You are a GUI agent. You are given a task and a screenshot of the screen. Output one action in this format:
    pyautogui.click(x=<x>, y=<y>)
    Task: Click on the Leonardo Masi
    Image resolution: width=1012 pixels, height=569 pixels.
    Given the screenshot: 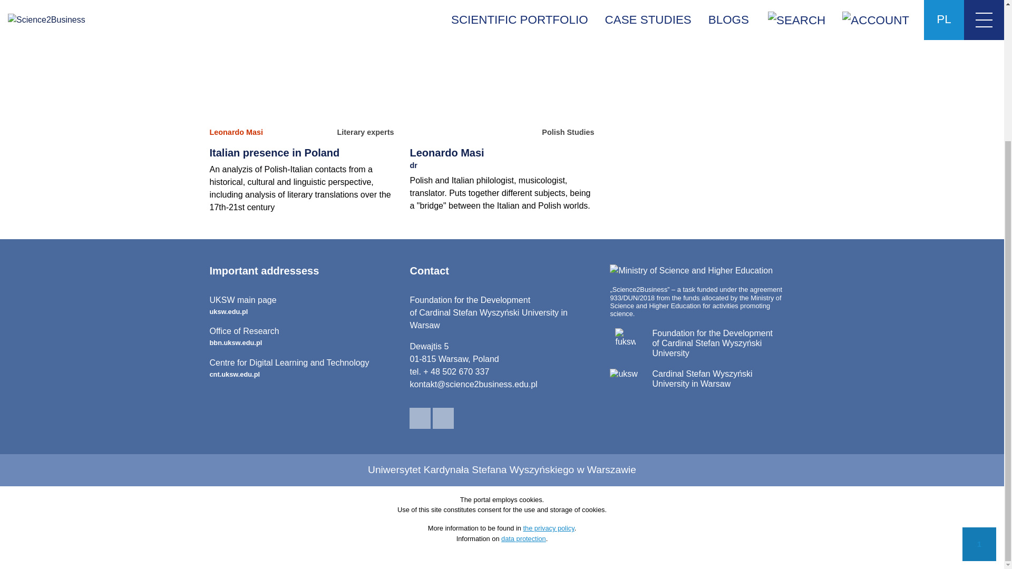 What is the action you would take?
    pyautogui.click(x=365, y=133)
    